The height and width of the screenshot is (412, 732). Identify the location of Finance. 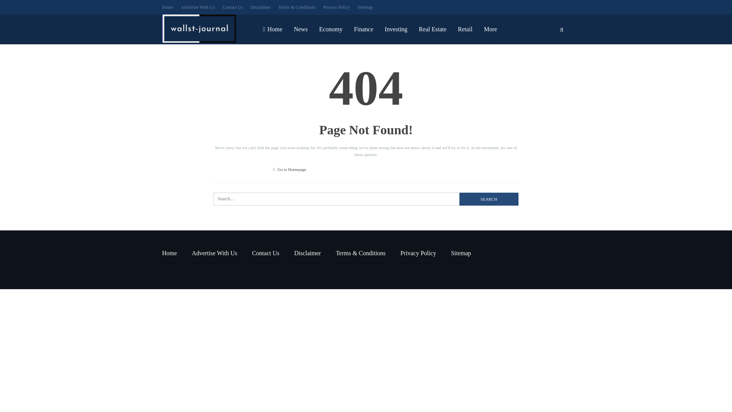
(364, 29).